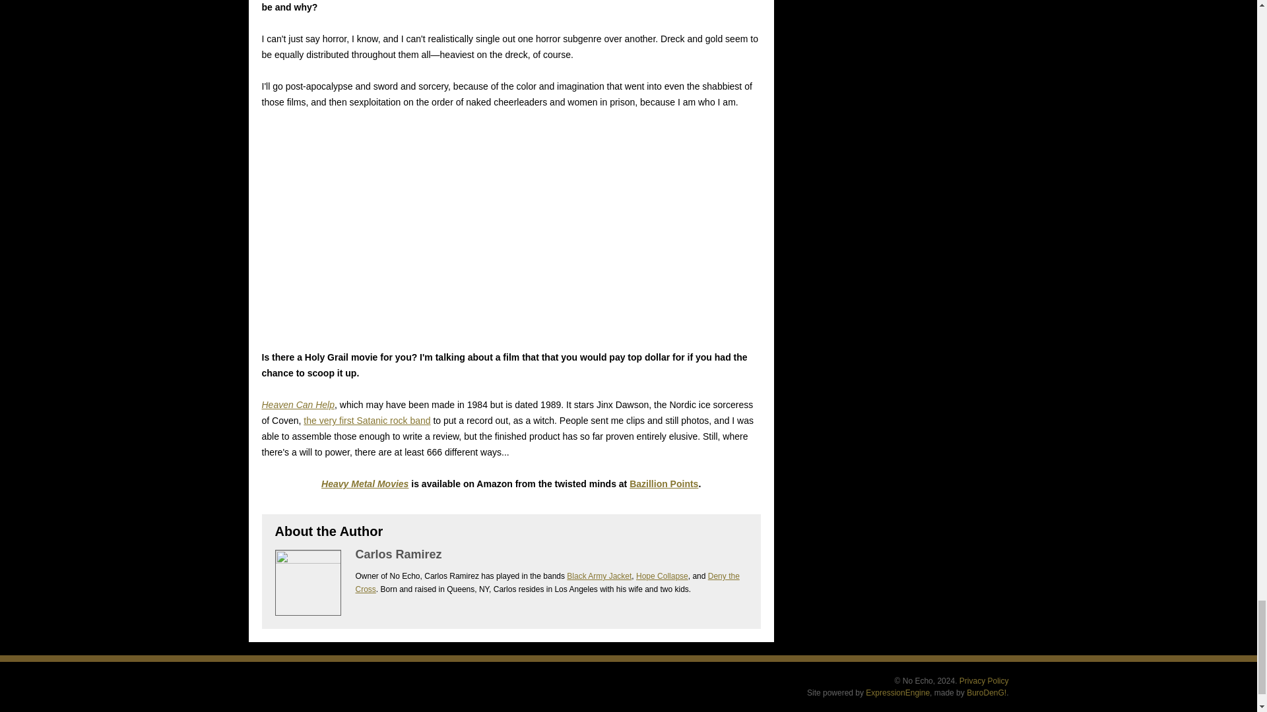 The image size is (1267, 712). Describe the element at coordinates (367, 420) in the screenshot. I see `the very first Satanic rock band` at that location.